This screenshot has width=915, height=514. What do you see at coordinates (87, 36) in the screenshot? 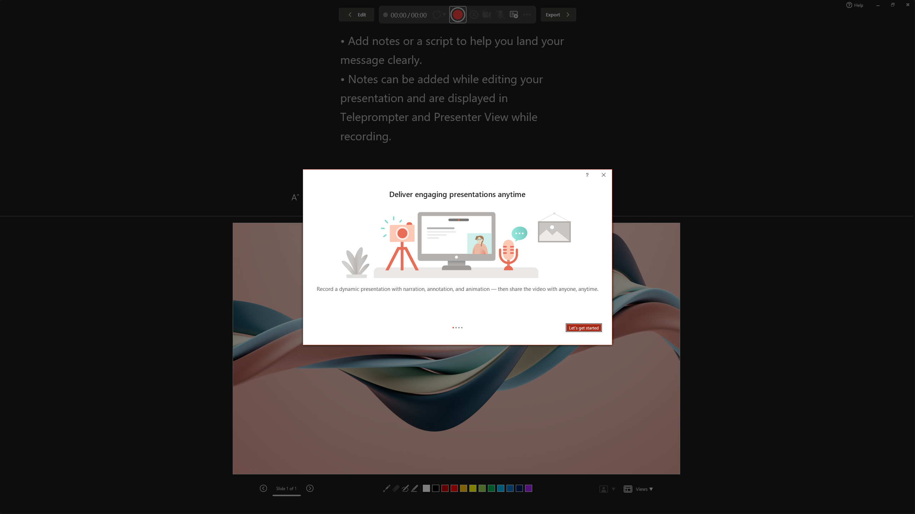
I see `Facet` at bounding box center [87, 36].